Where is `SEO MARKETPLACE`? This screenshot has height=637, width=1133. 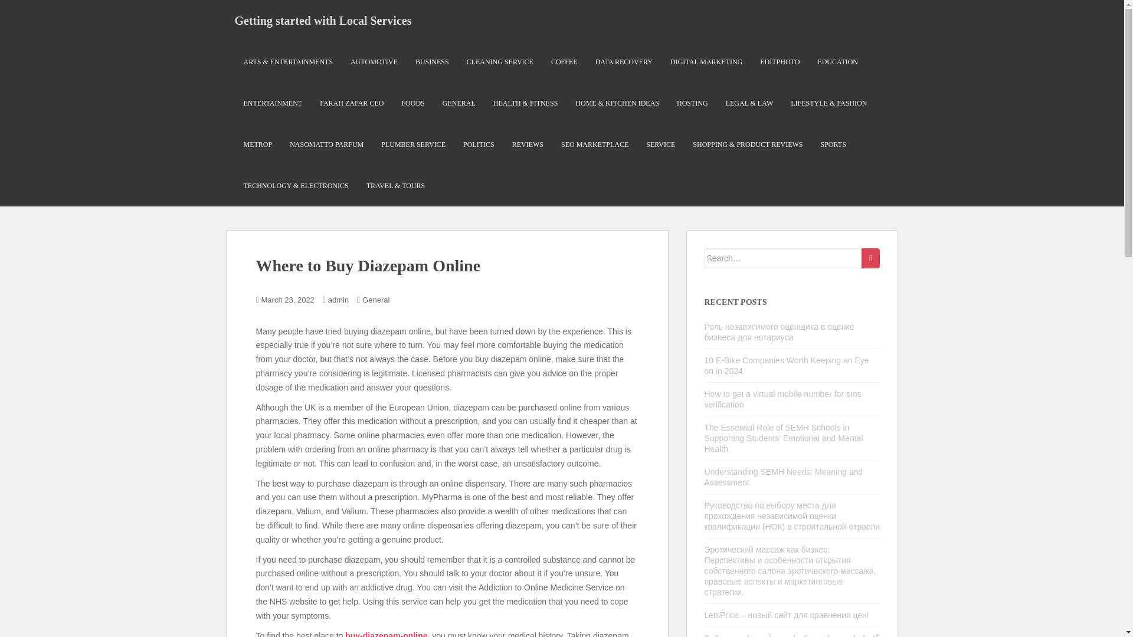 SEO MARKETPLACE is located at coordinates (595, 144).